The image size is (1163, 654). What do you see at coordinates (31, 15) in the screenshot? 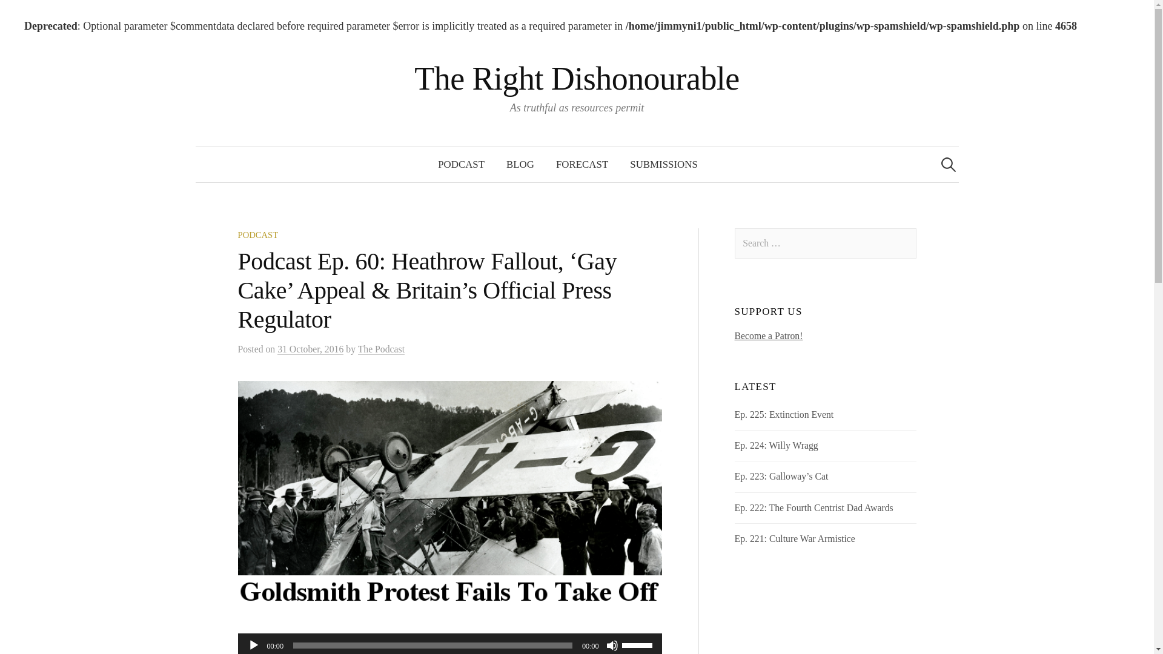
I see `Search` at bounding box center [31, 15].